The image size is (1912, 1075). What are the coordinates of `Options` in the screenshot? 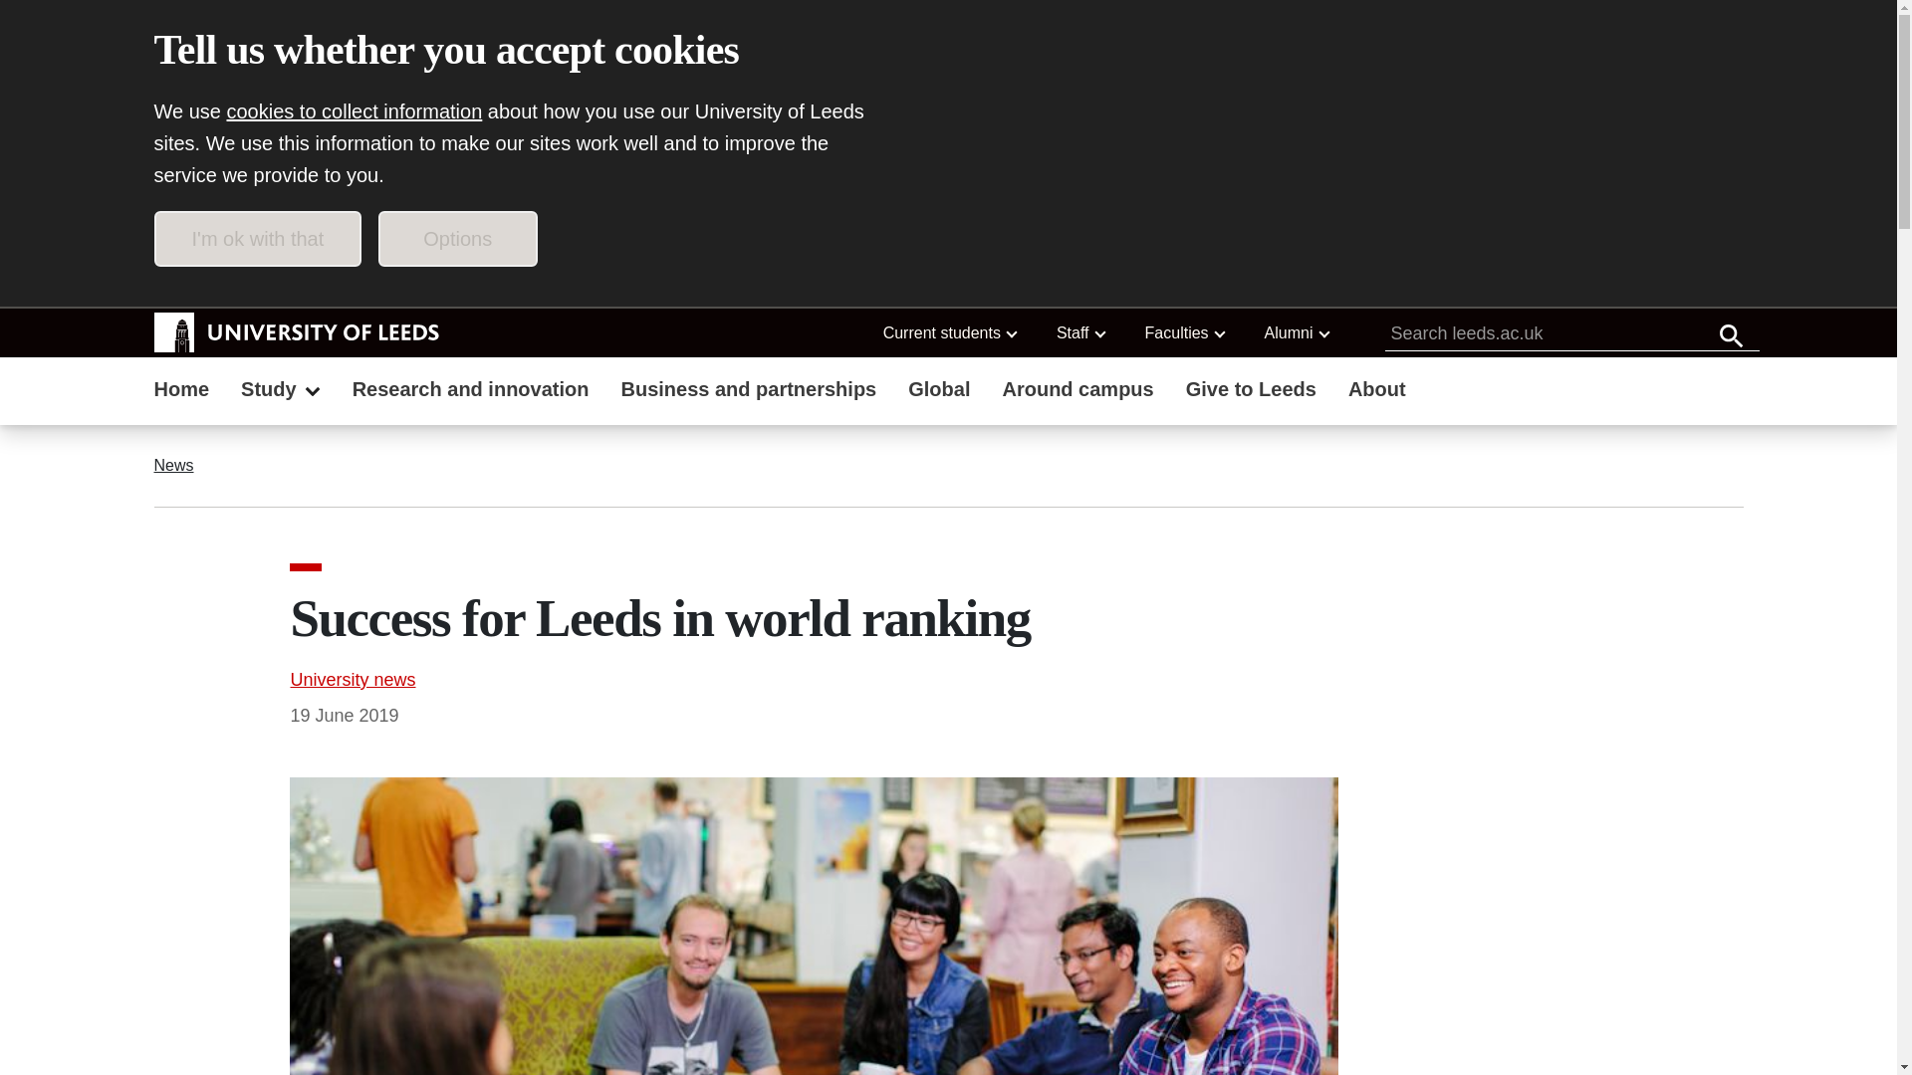 It's located at (458, 238).